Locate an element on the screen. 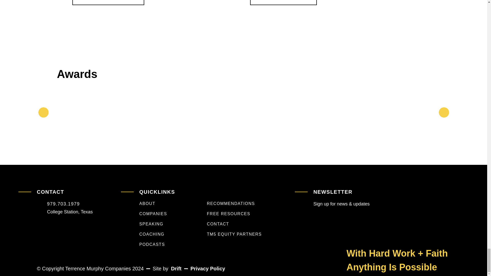 This screenshot has width=491, height=276. LISTEN TO PODCAST is located at coordinates (108, 3).